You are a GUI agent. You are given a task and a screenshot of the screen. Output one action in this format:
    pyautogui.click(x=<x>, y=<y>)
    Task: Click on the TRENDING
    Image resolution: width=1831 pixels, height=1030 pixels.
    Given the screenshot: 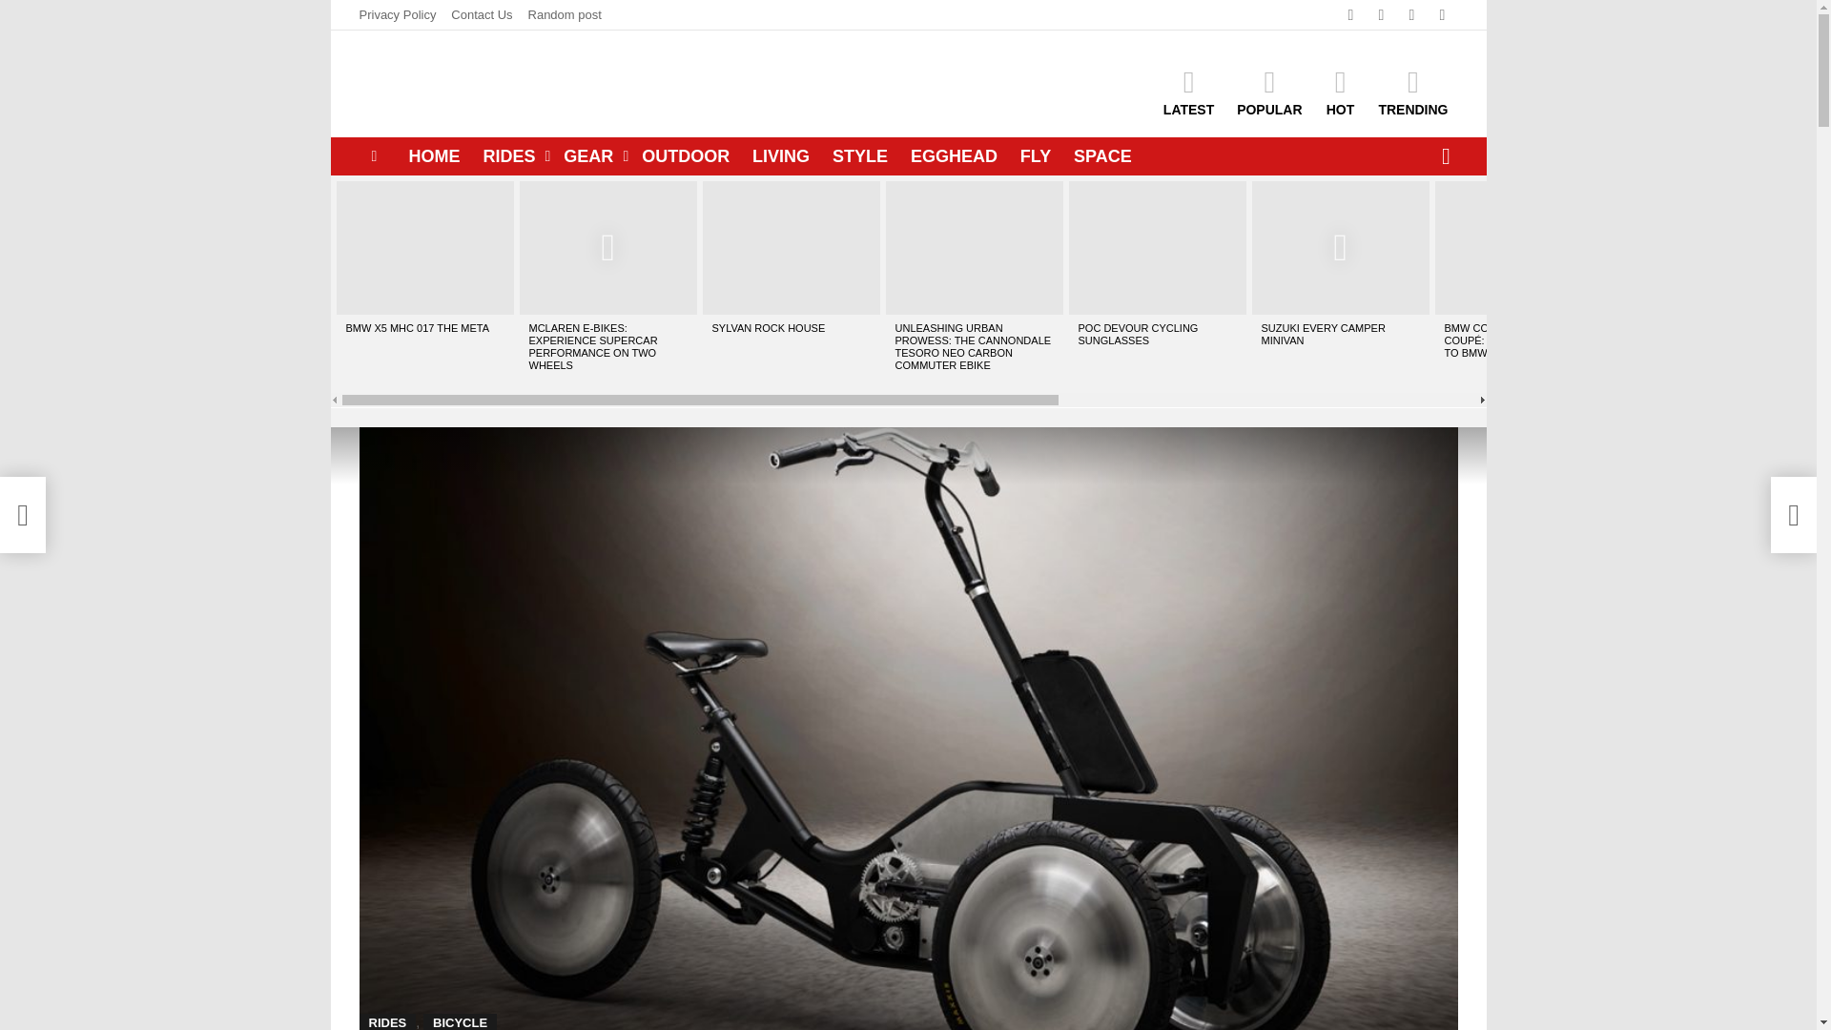 What is the action you would take?
    pyautogui.click(x=1412, y=93)
    